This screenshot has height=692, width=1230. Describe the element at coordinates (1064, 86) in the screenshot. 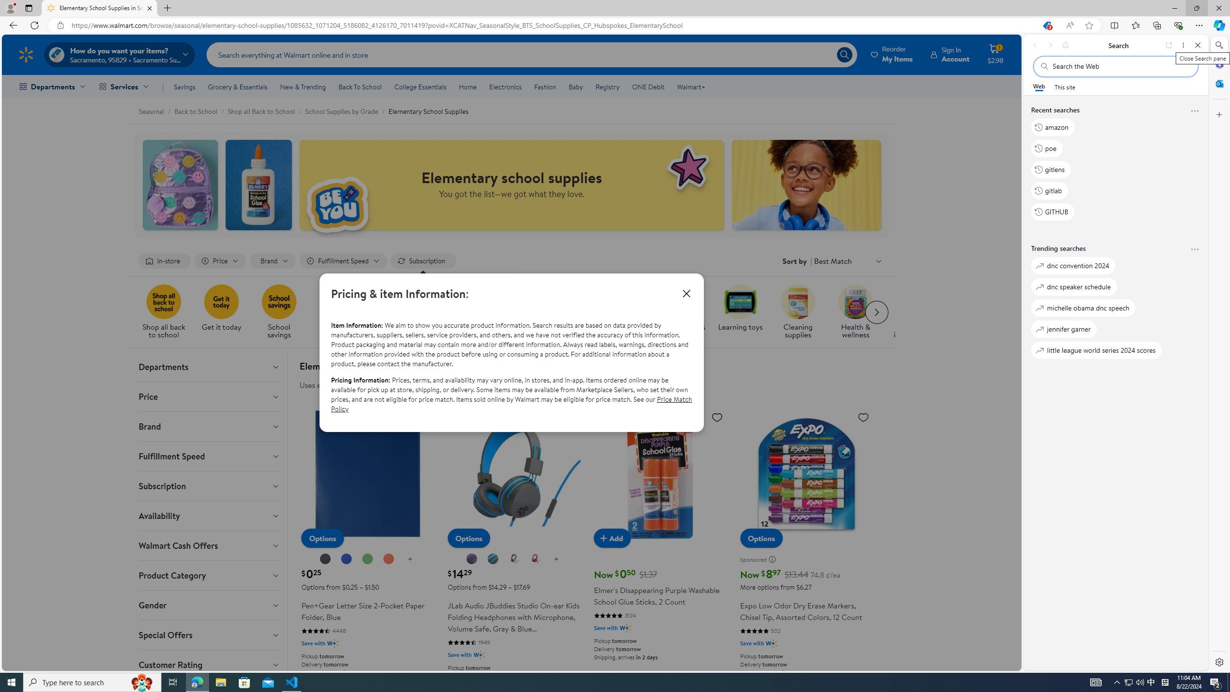

I see `This site scope` at that location.